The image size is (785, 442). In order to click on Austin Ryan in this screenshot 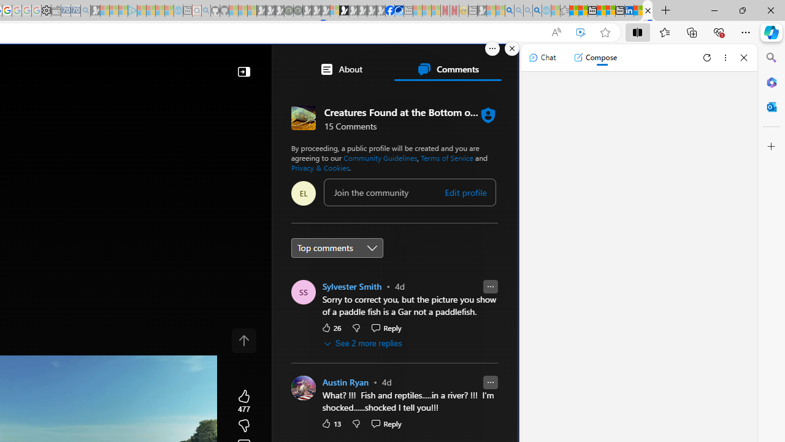, I will do `click(345, 382)`.